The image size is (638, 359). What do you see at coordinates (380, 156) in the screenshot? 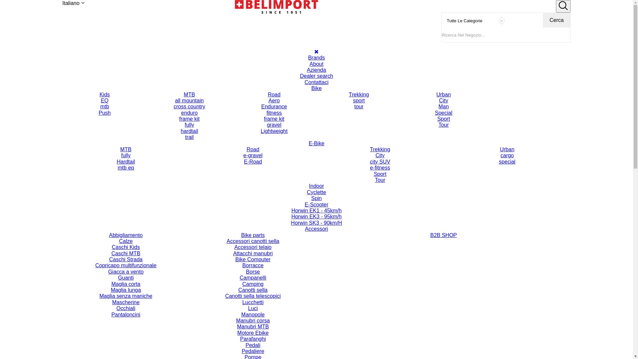
I see `City` at bounding box center [380, 156].